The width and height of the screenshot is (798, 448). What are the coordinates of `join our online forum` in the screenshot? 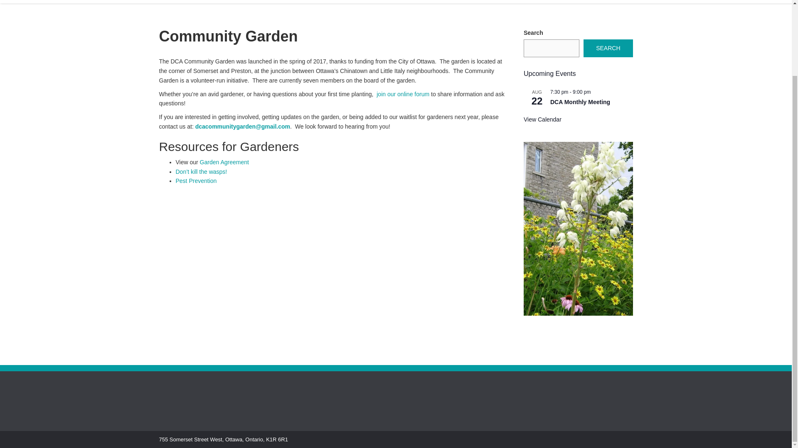 It's located at (403, 94).